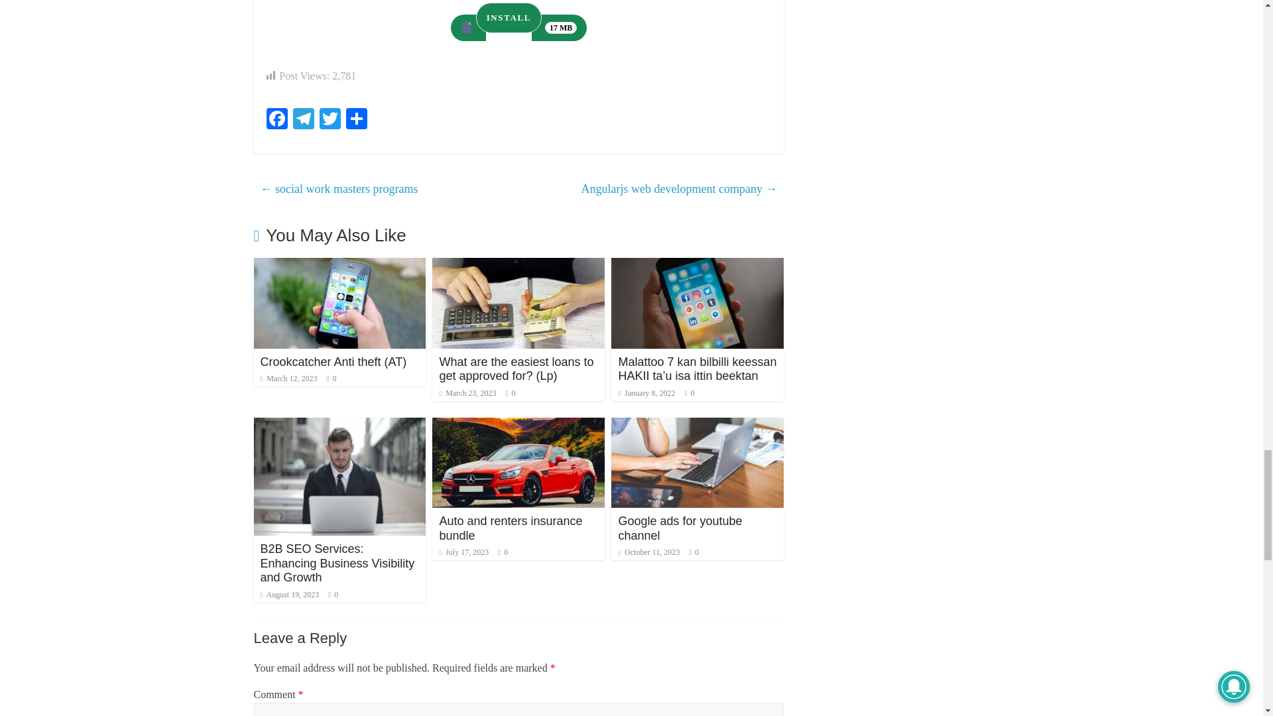  Describe the element at coordinates (509, 17) in the screenshot. I see `INSTALL` at that location.